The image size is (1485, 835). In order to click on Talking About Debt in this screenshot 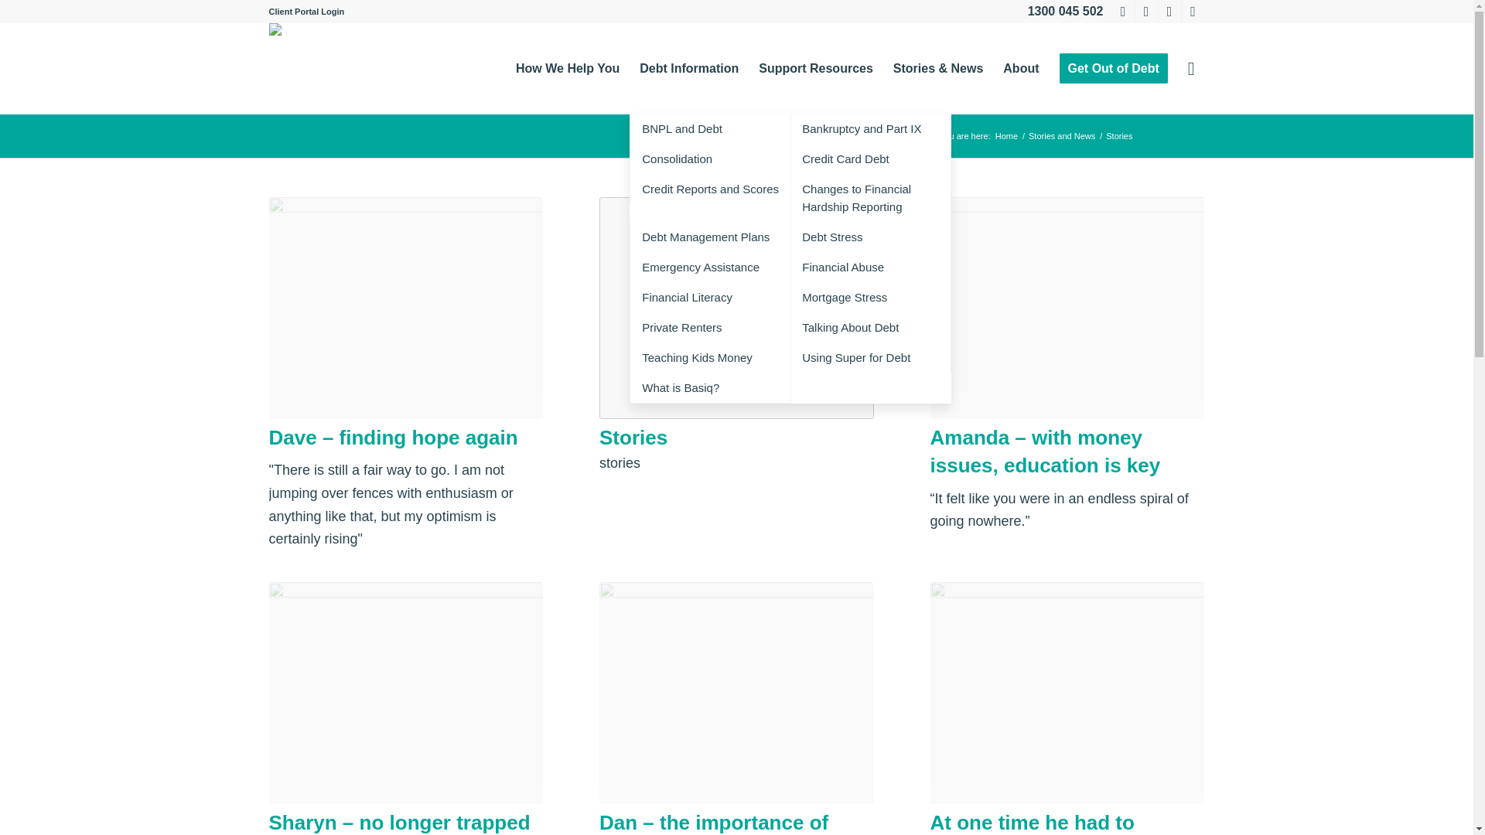, I will do `click(871, 326)`.